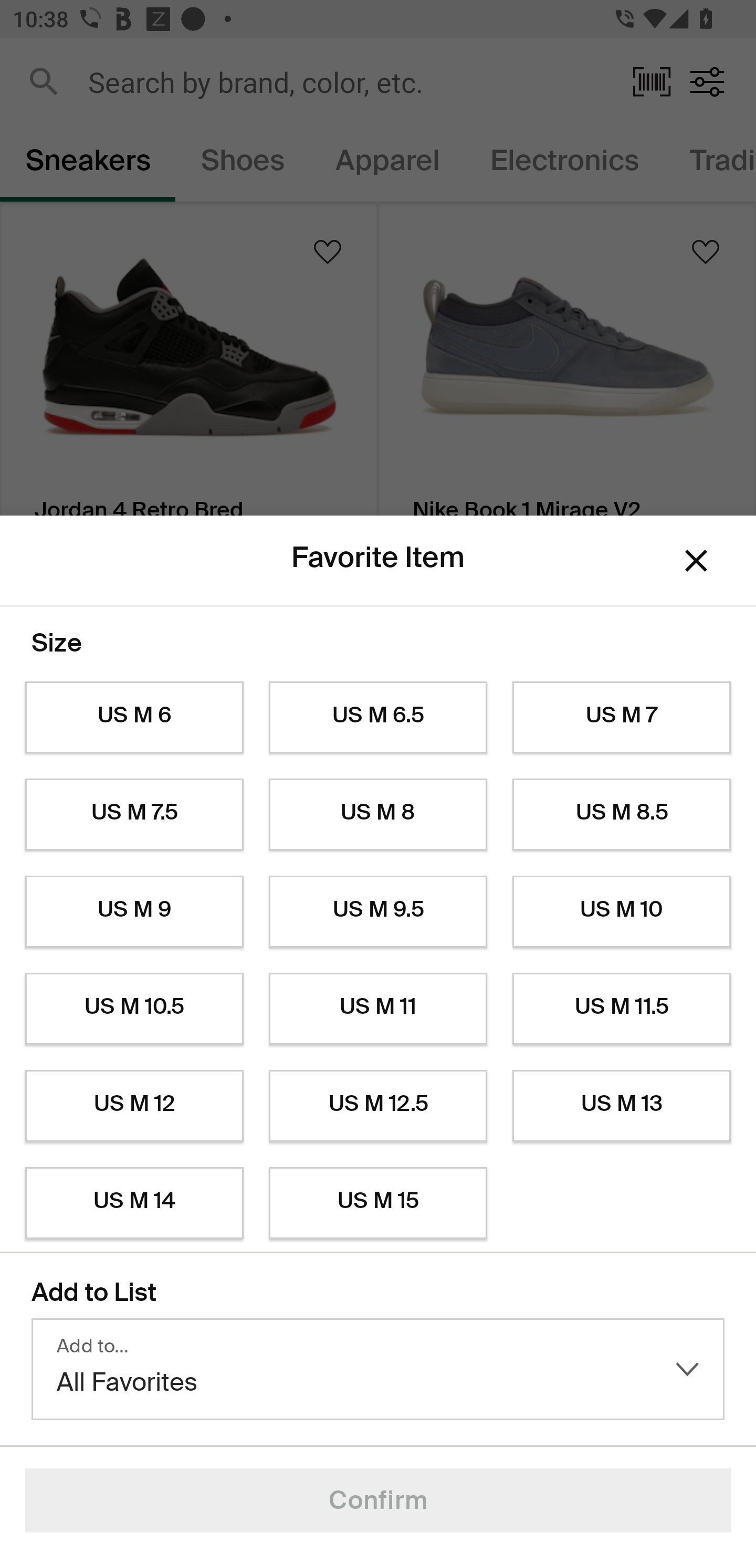 The width and height of the screenshot is (756, 1554). What do you see at coordinates (134, 1203) in the screenshot?
I see `US M 14` at bounding box center [134, 1203].